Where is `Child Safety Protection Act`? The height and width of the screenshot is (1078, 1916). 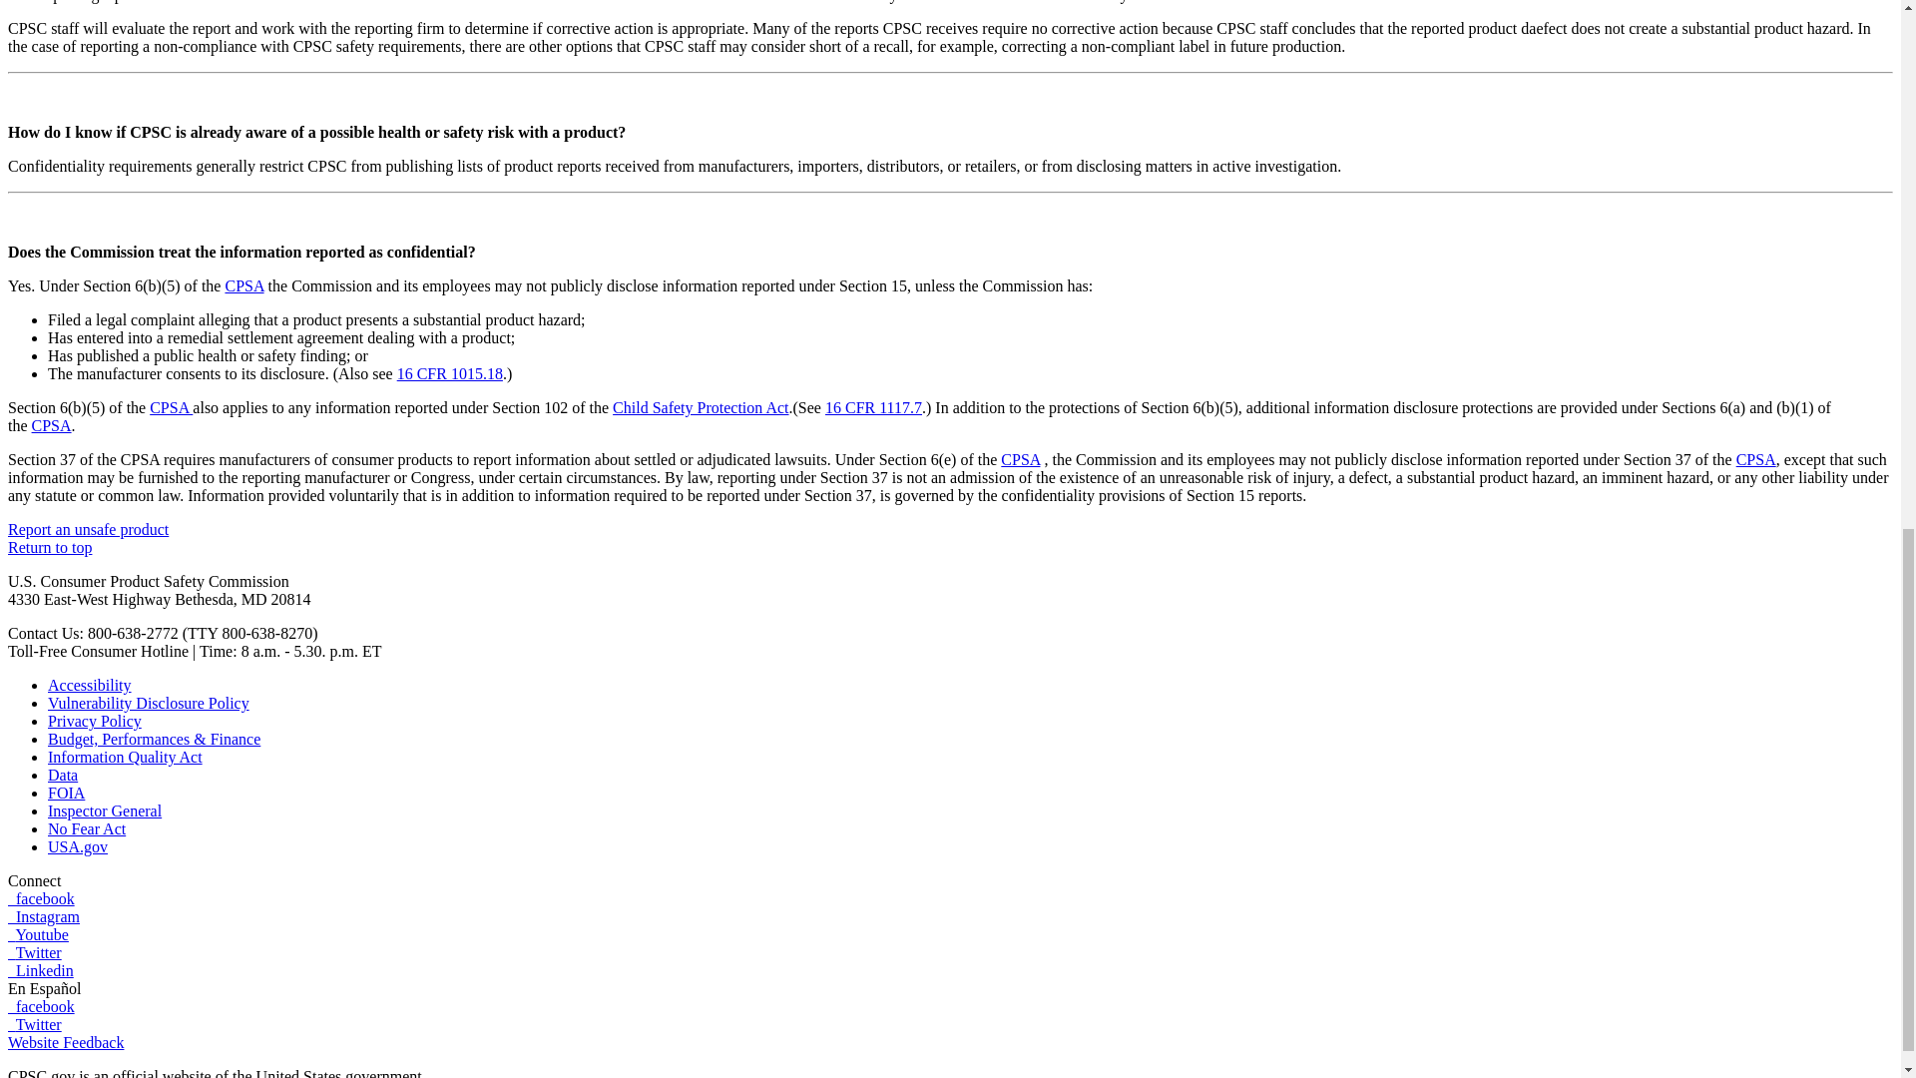 Child Safety Protection Act is located at coordinates (701, 407).